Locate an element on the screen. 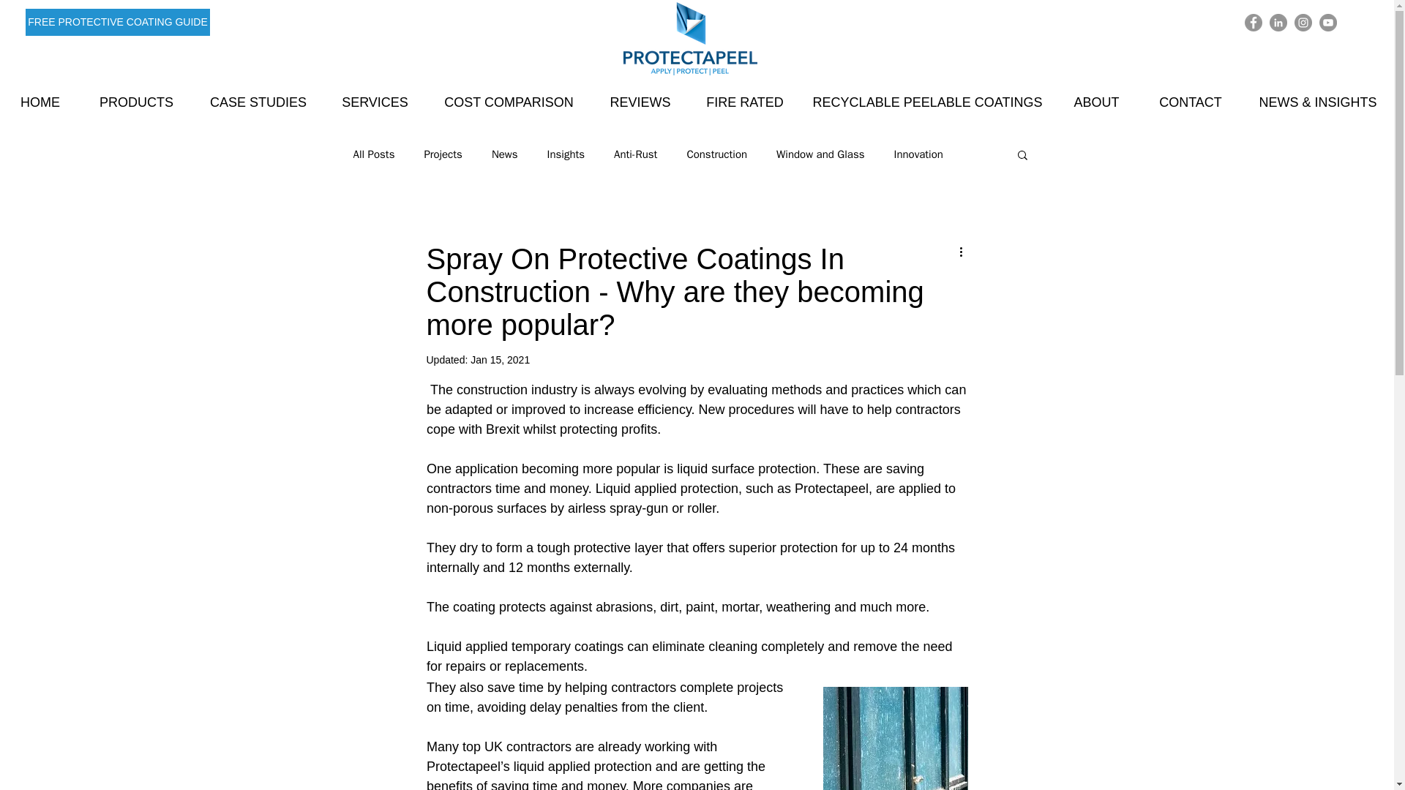  CONTACT is located at coordinates (1191, 102).